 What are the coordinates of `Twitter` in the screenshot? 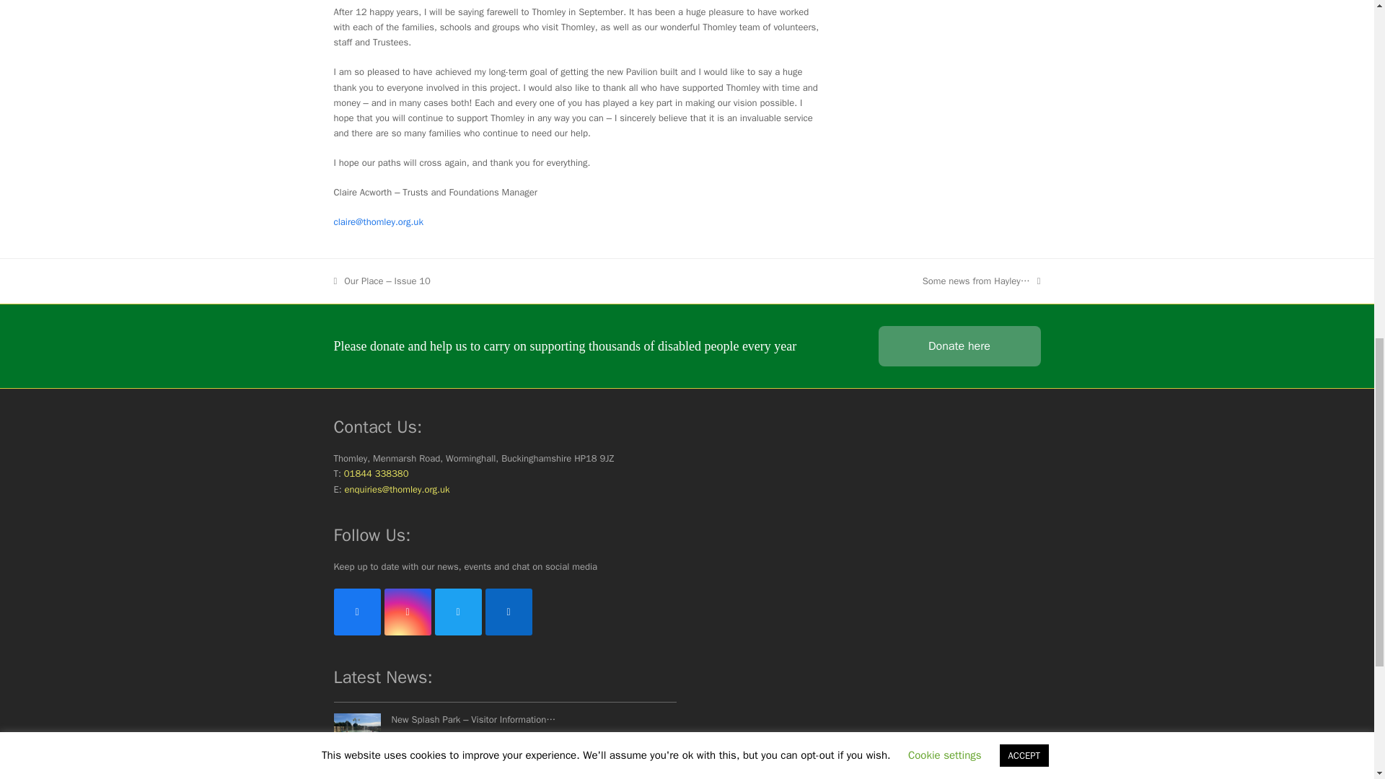 It's located at (457, 612).